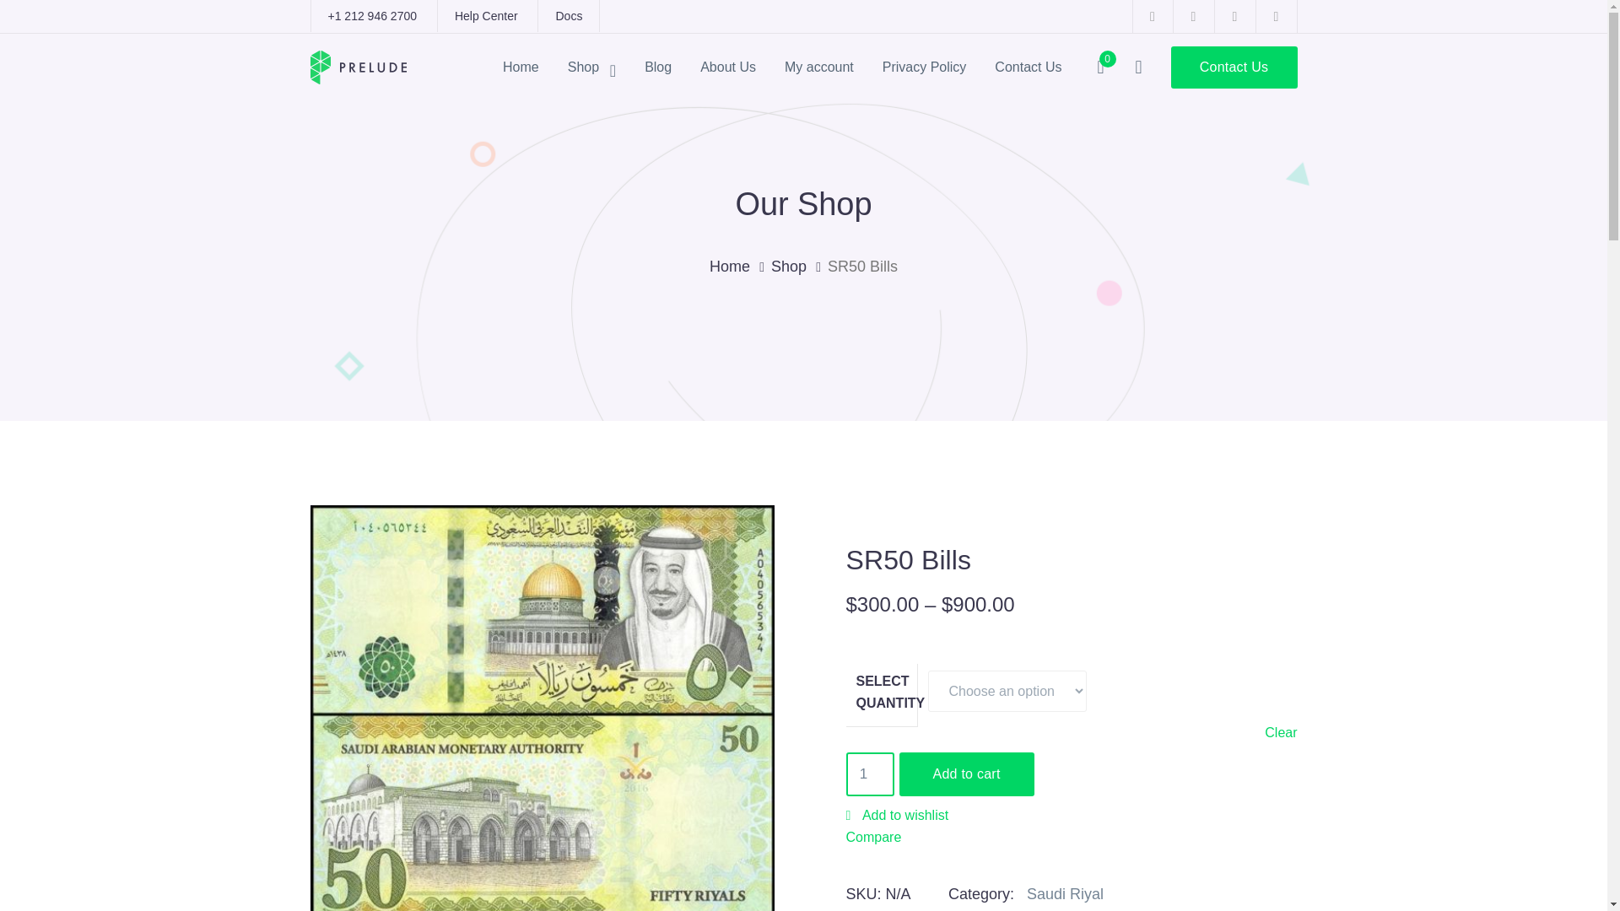 Image resolution: width=1620 pixels, height=911 pixels. Describe the element at coordinates (1100, 67) in the screenshot. I see `0` at that location.